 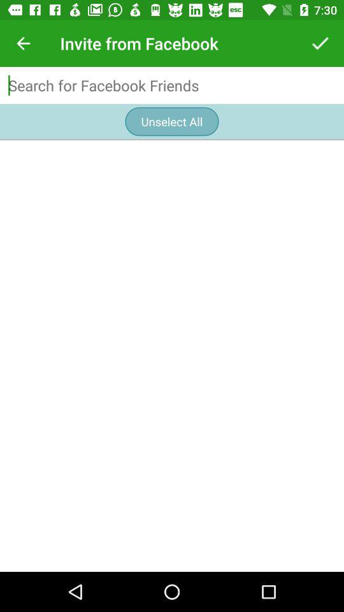 I want to click on type for search functions, so click(x=172, y=85).